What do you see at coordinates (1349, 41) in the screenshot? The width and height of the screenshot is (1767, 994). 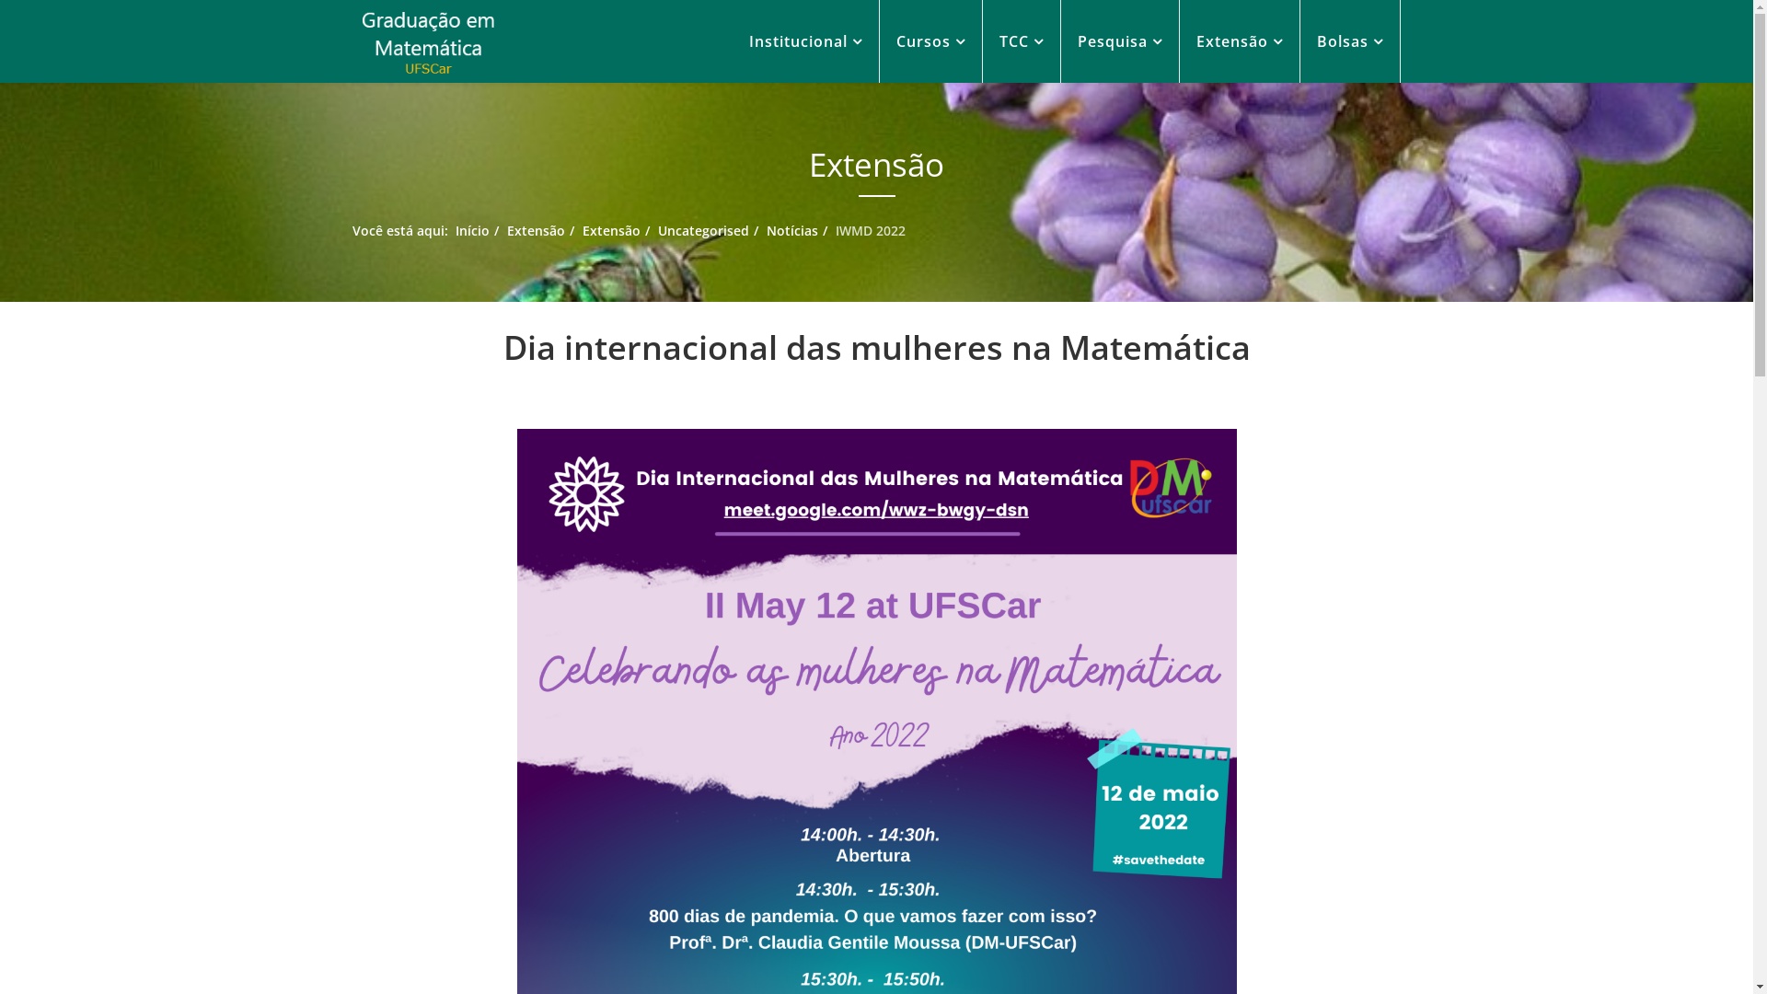 I see `Bolsas` at bounding box center [1349, 41].